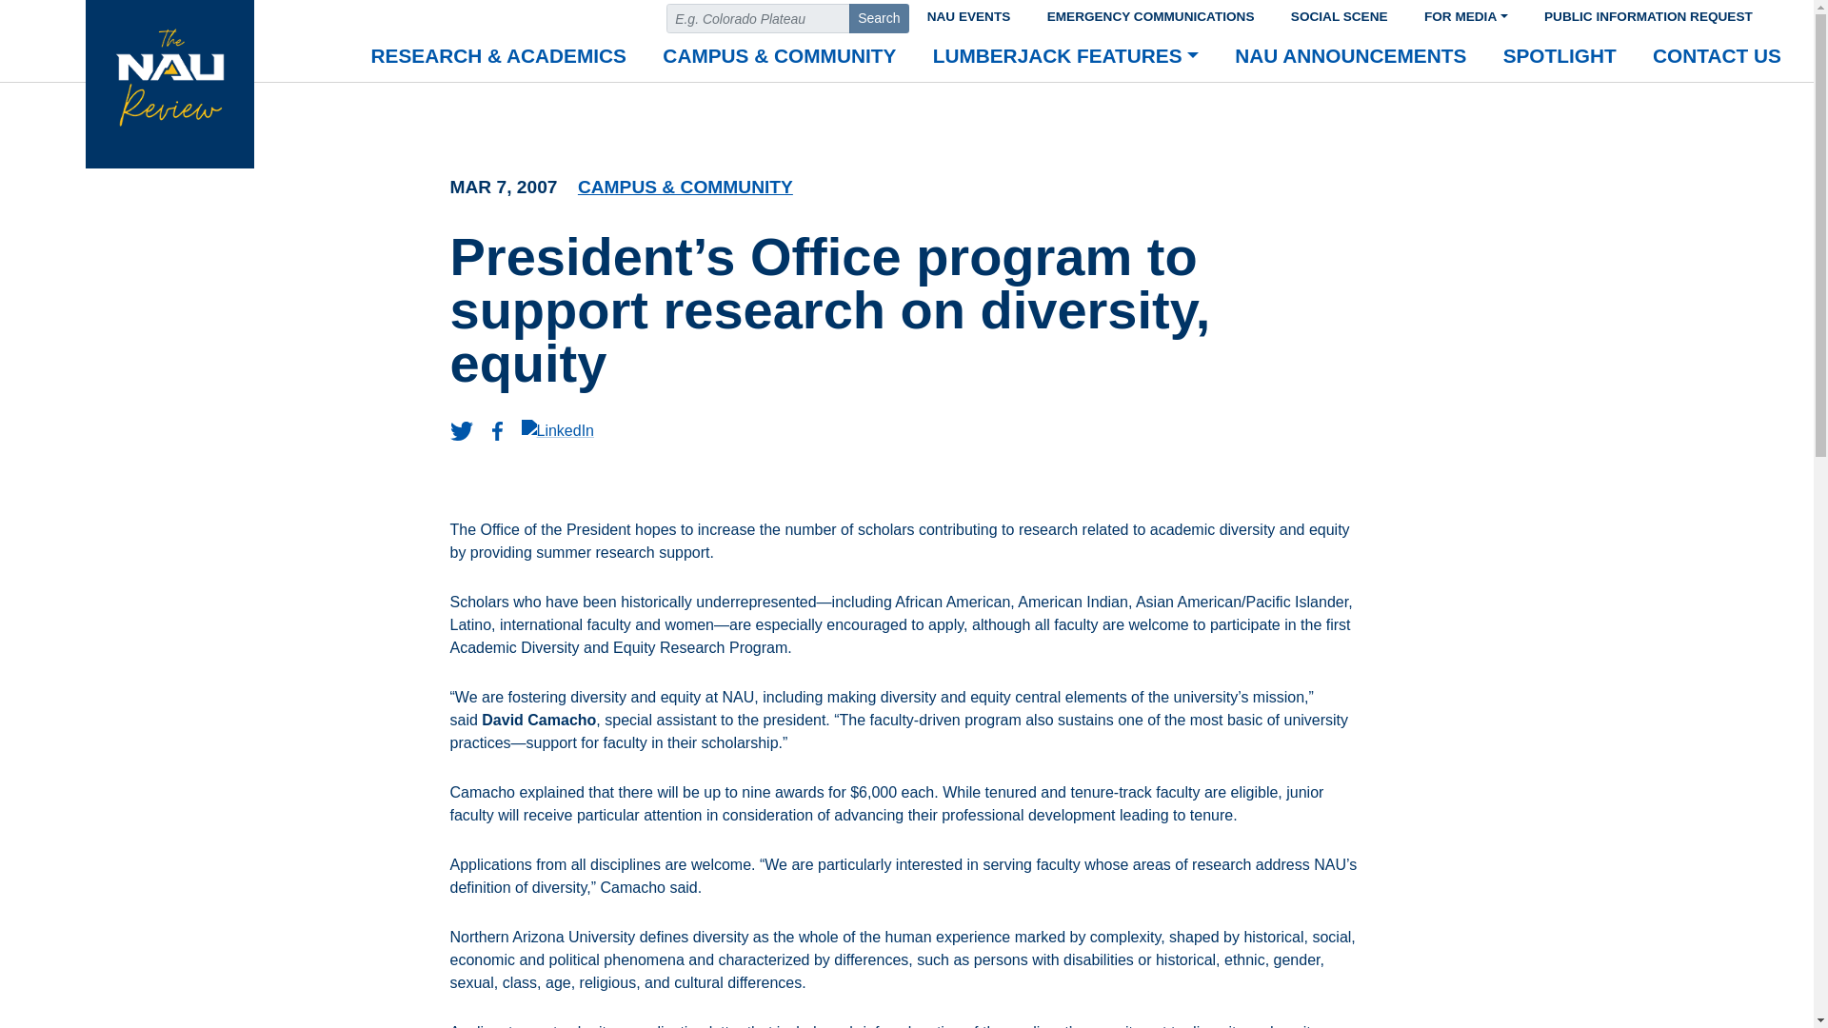 This screenshot has width=1828, height=1028. I want to click on NAU Events, so click(967, 13).